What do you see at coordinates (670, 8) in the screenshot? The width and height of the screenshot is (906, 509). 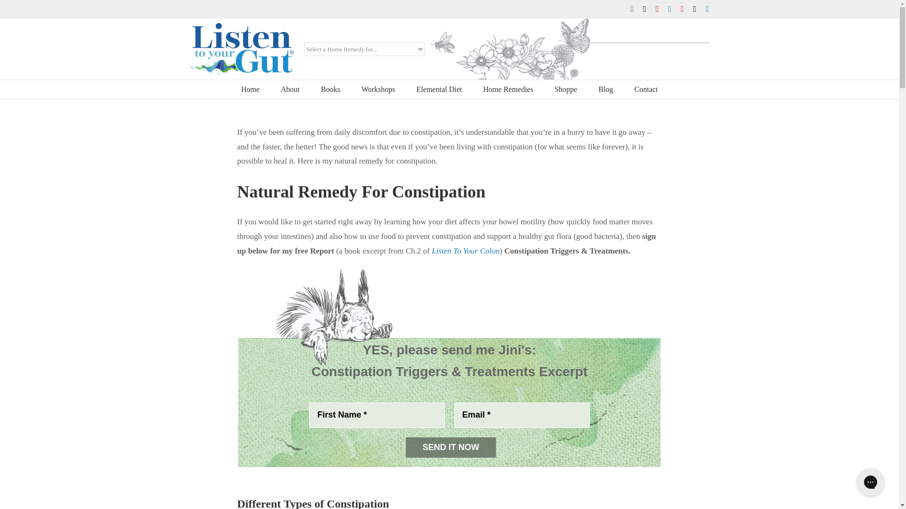 I see `Instagram` at bounding box center [670, 8].